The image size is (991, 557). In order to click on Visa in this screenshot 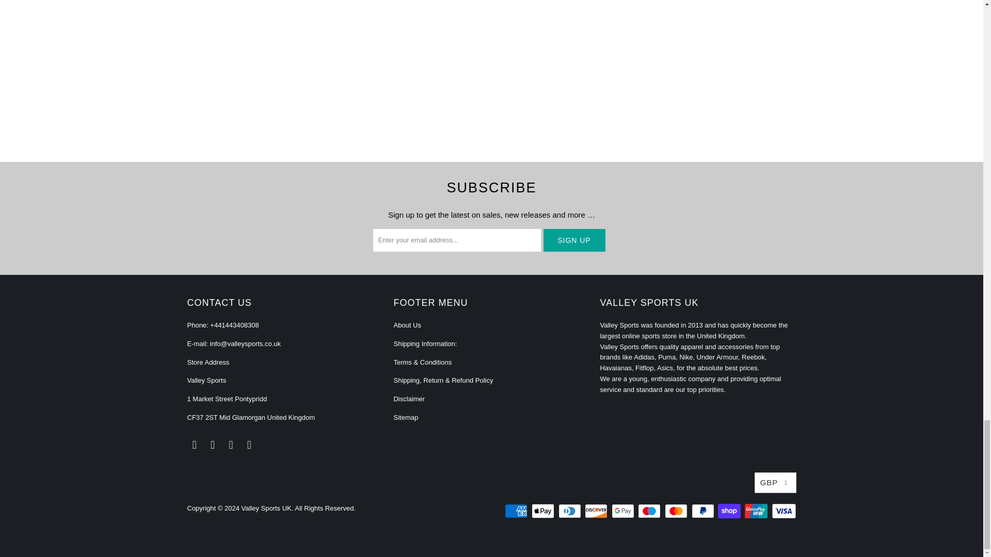, I will do `click(783, 511)`.